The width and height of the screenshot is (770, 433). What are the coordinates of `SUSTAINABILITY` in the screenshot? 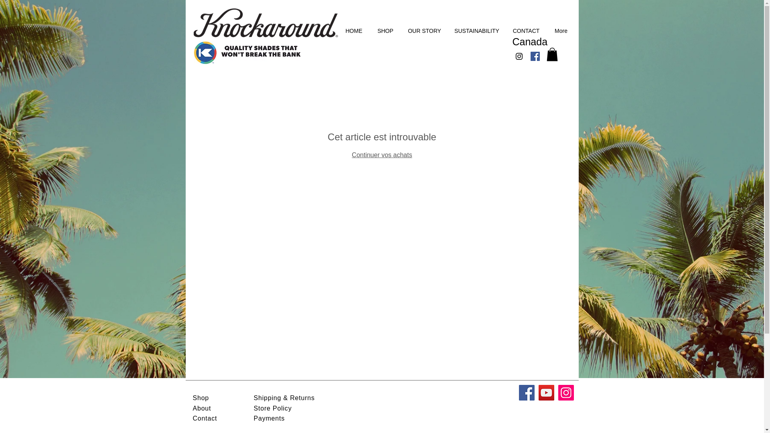 It's located at (477, 30).